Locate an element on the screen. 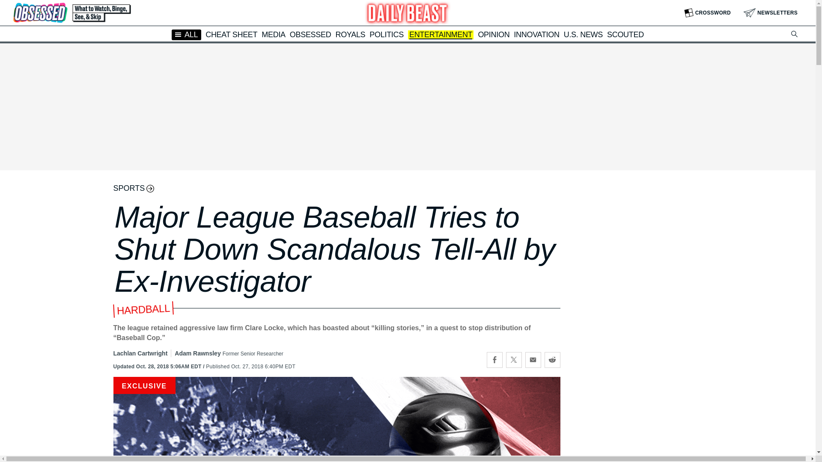 The image size is (822, 462). MEDIA is located at coordinates (273, 34).